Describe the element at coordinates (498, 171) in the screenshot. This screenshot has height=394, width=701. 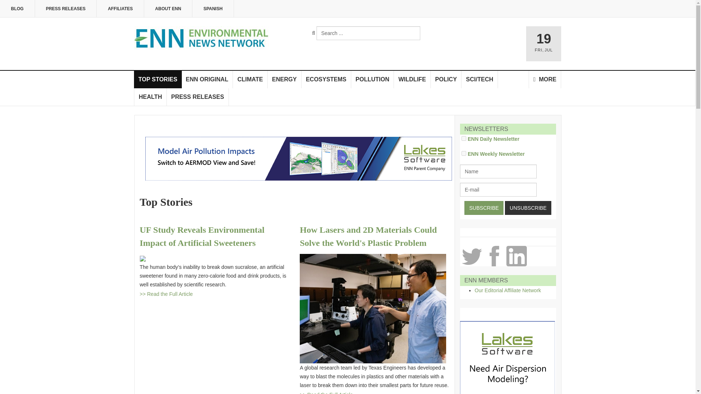
I see `Name` at that location.